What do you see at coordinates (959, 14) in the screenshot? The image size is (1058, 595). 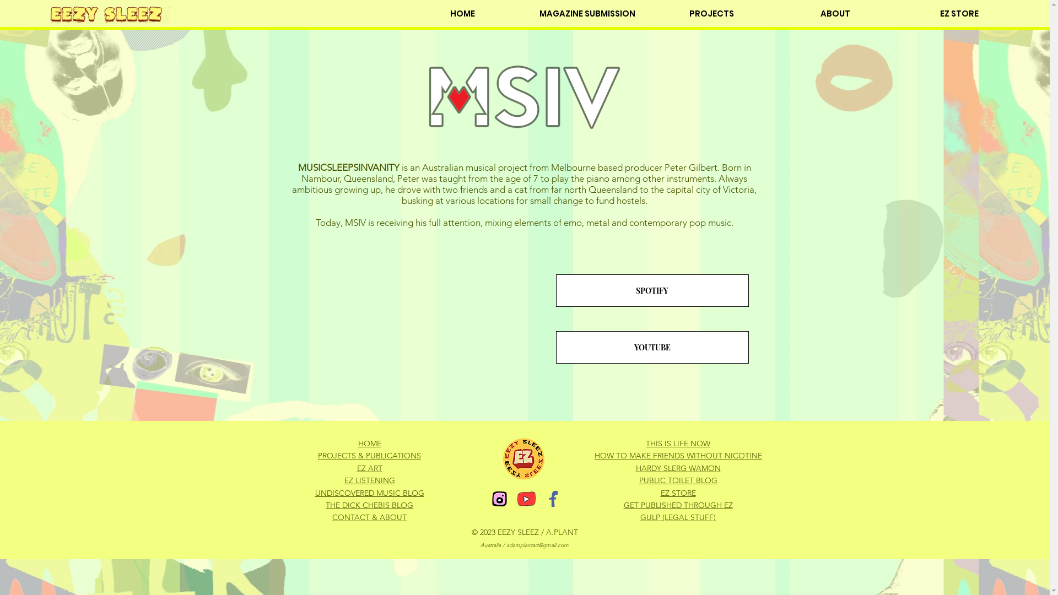 I see `EZ STORE` at bounding box center [959, 14].